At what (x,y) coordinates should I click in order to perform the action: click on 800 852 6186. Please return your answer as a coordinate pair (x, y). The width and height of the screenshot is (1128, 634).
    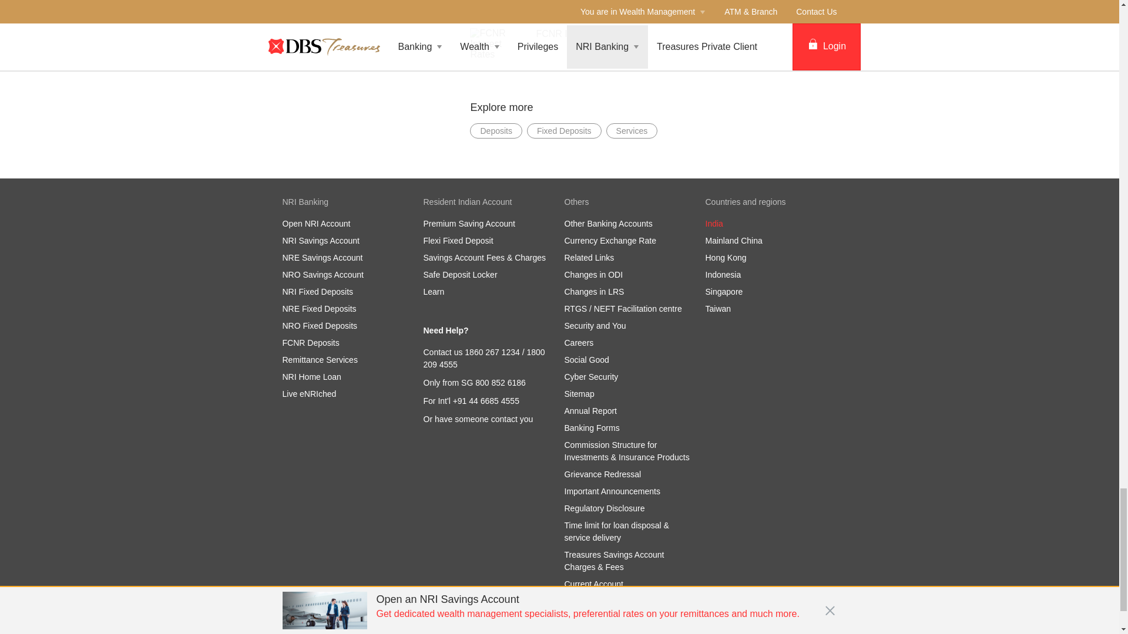
    Looking at the image, I should click on (500, 382).